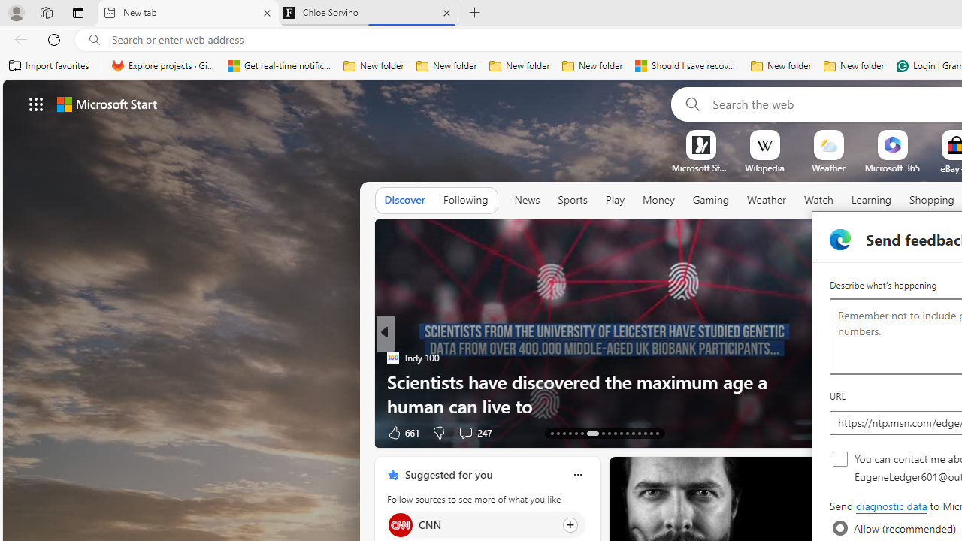 The width and height of the screenshot is (962, 541). I want to click on New folder, so click(854, 66).